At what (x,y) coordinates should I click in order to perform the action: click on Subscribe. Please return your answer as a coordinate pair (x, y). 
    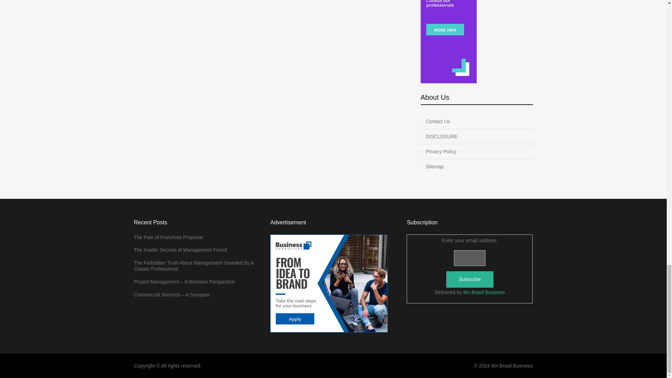
    Looking at the image, I should click on (470, 279).